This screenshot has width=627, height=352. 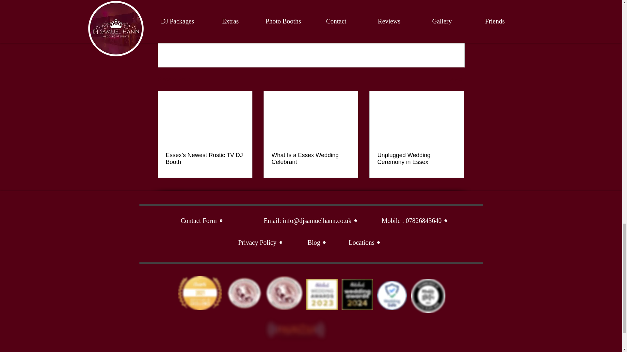 I want to click on Locations, so click(x=364, y=242).